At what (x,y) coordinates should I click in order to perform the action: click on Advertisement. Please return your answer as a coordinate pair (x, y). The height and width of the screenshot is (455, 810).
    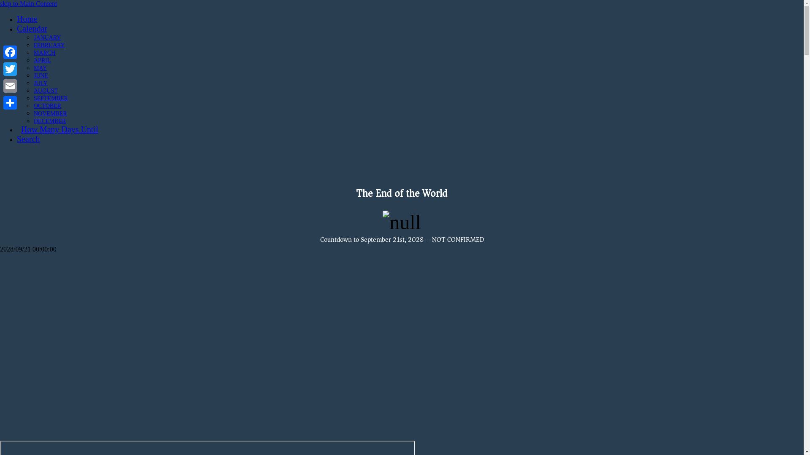
    Looking at the image, I should click on (253, 318).